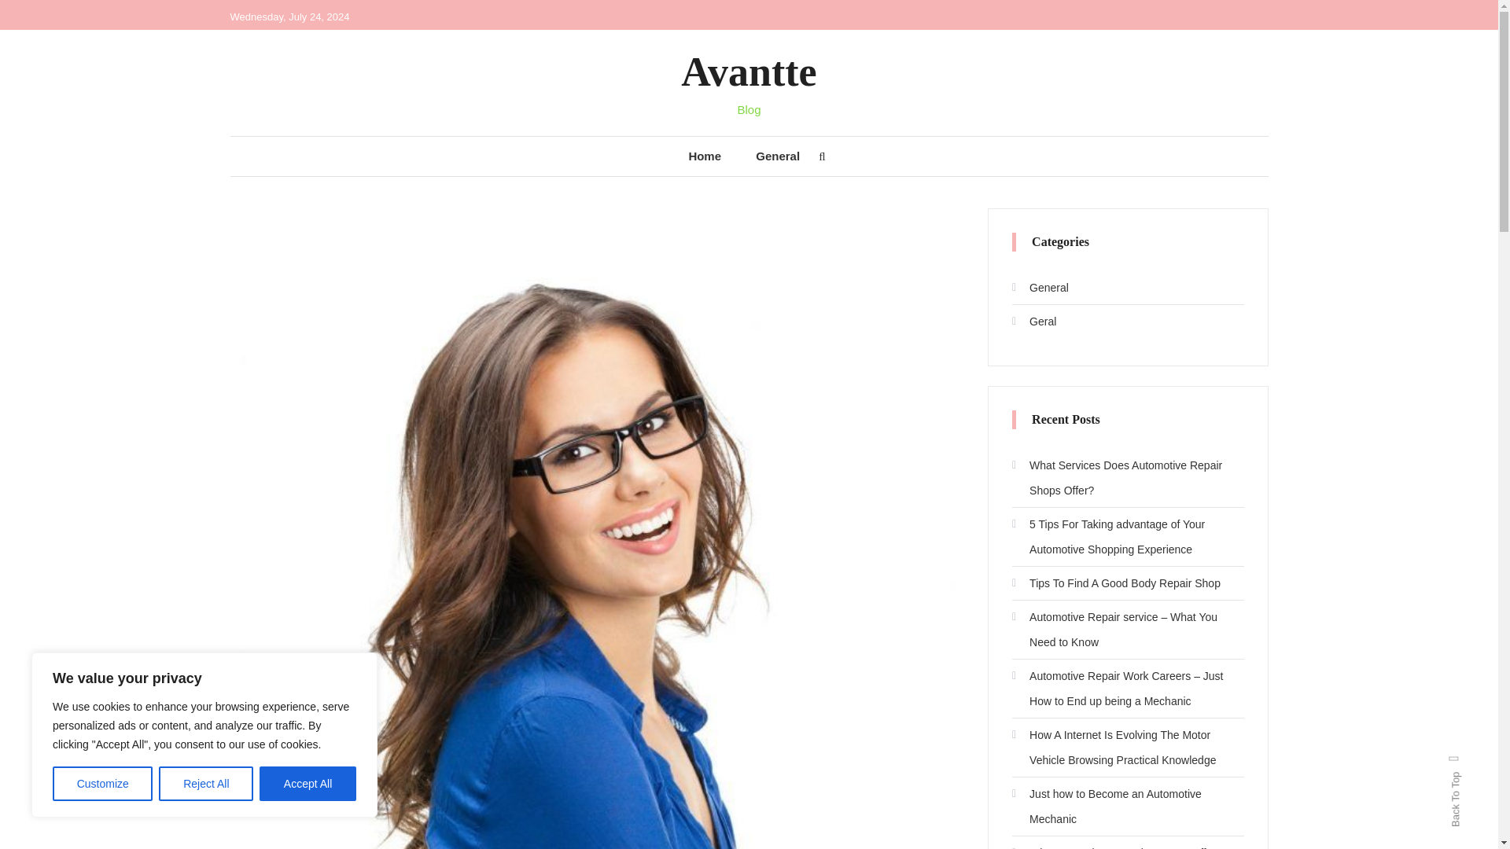 This screenshot has height=849, width=1510. I want to click on What Services Does Automotive Repair Shops Offer?, so click(1127, 478).